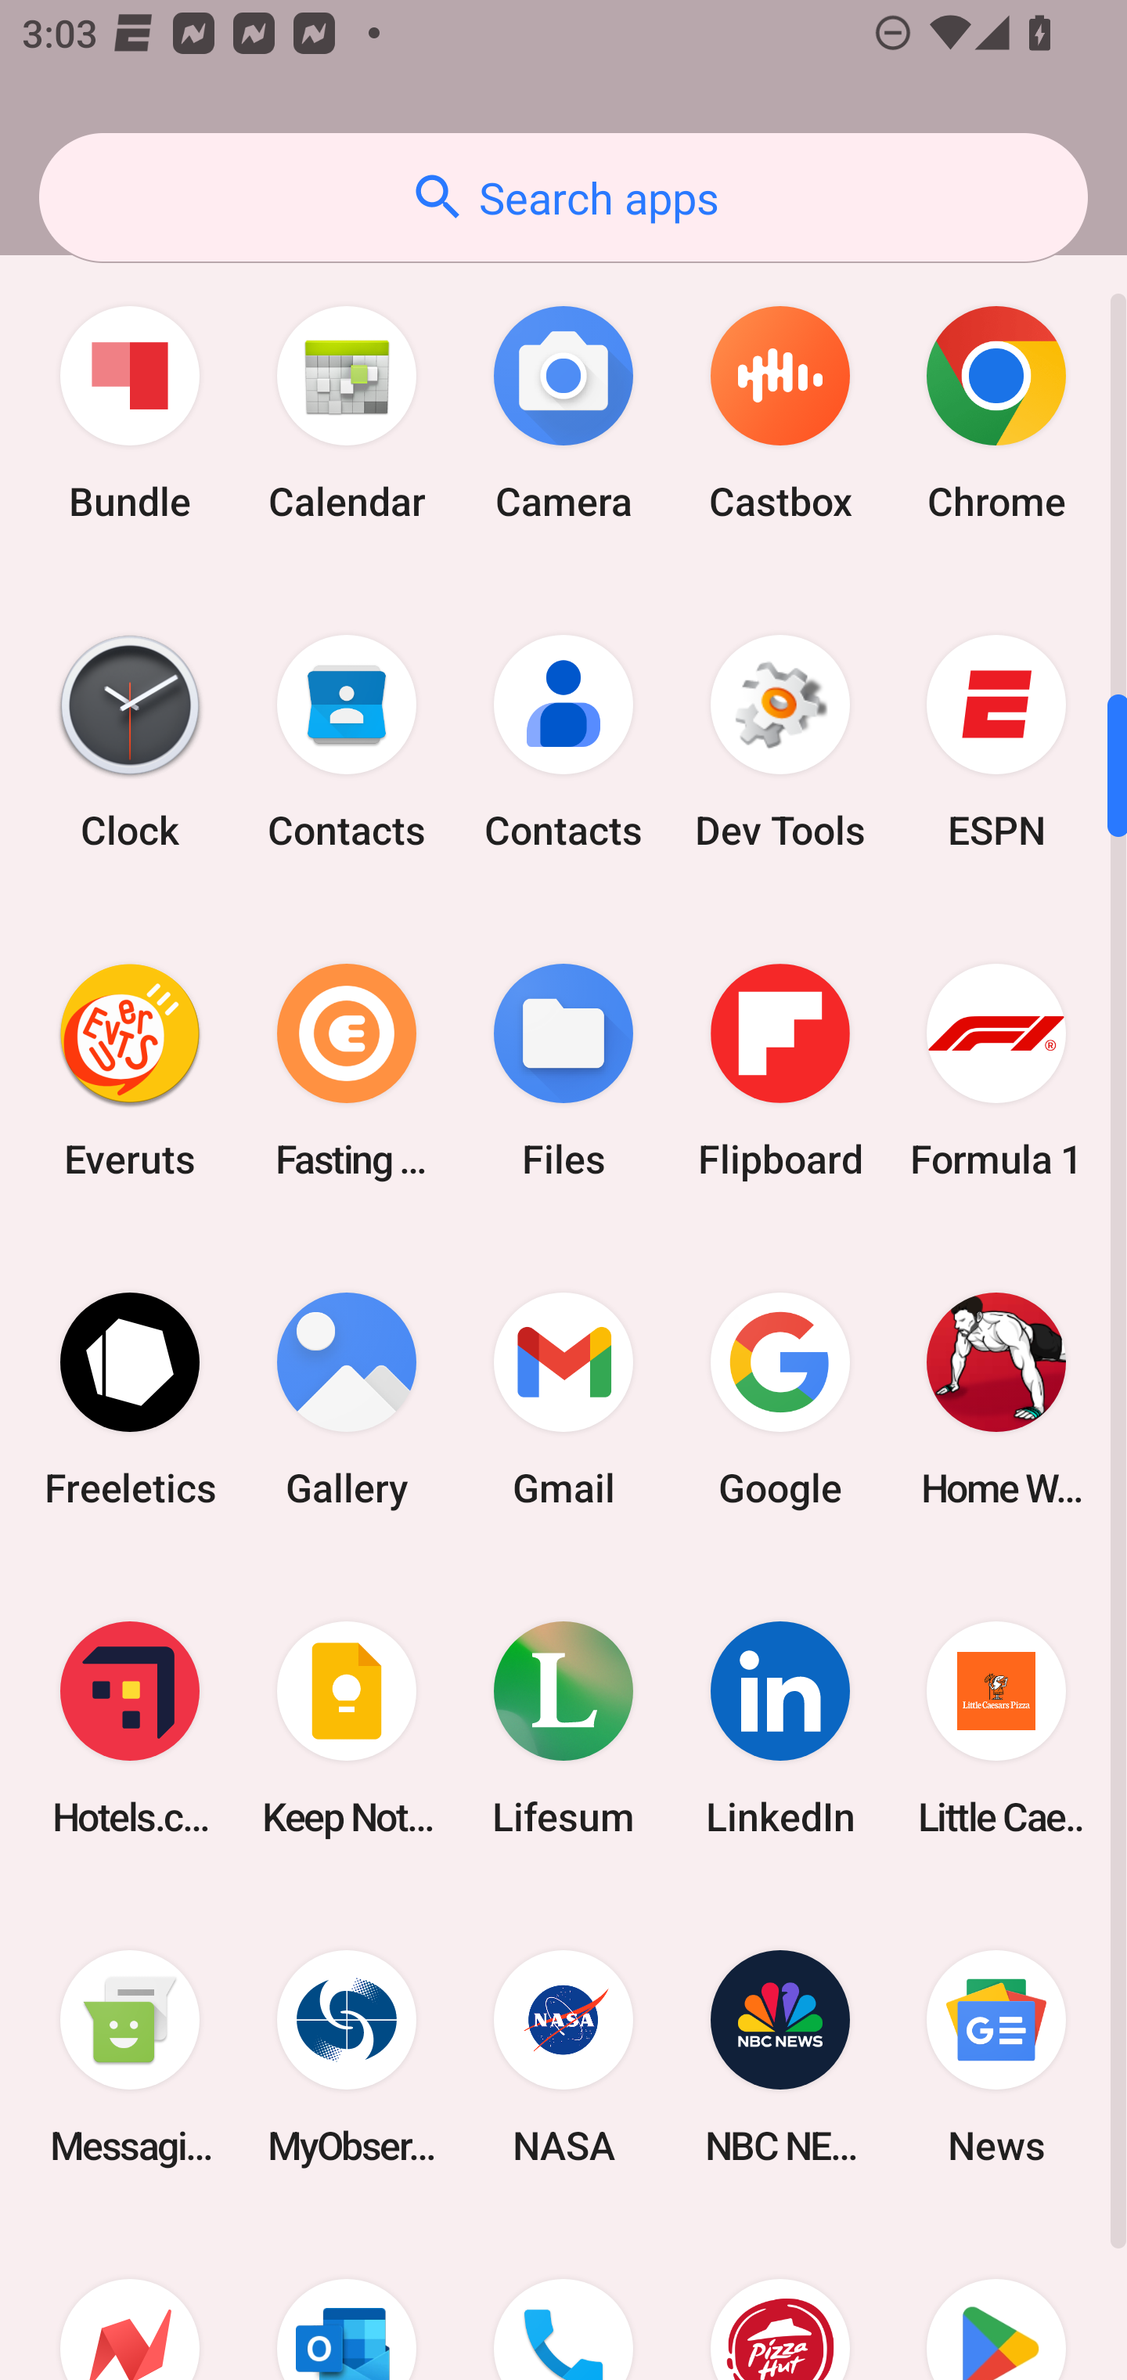  I want to click on Lifesum, so click(563, 1727).